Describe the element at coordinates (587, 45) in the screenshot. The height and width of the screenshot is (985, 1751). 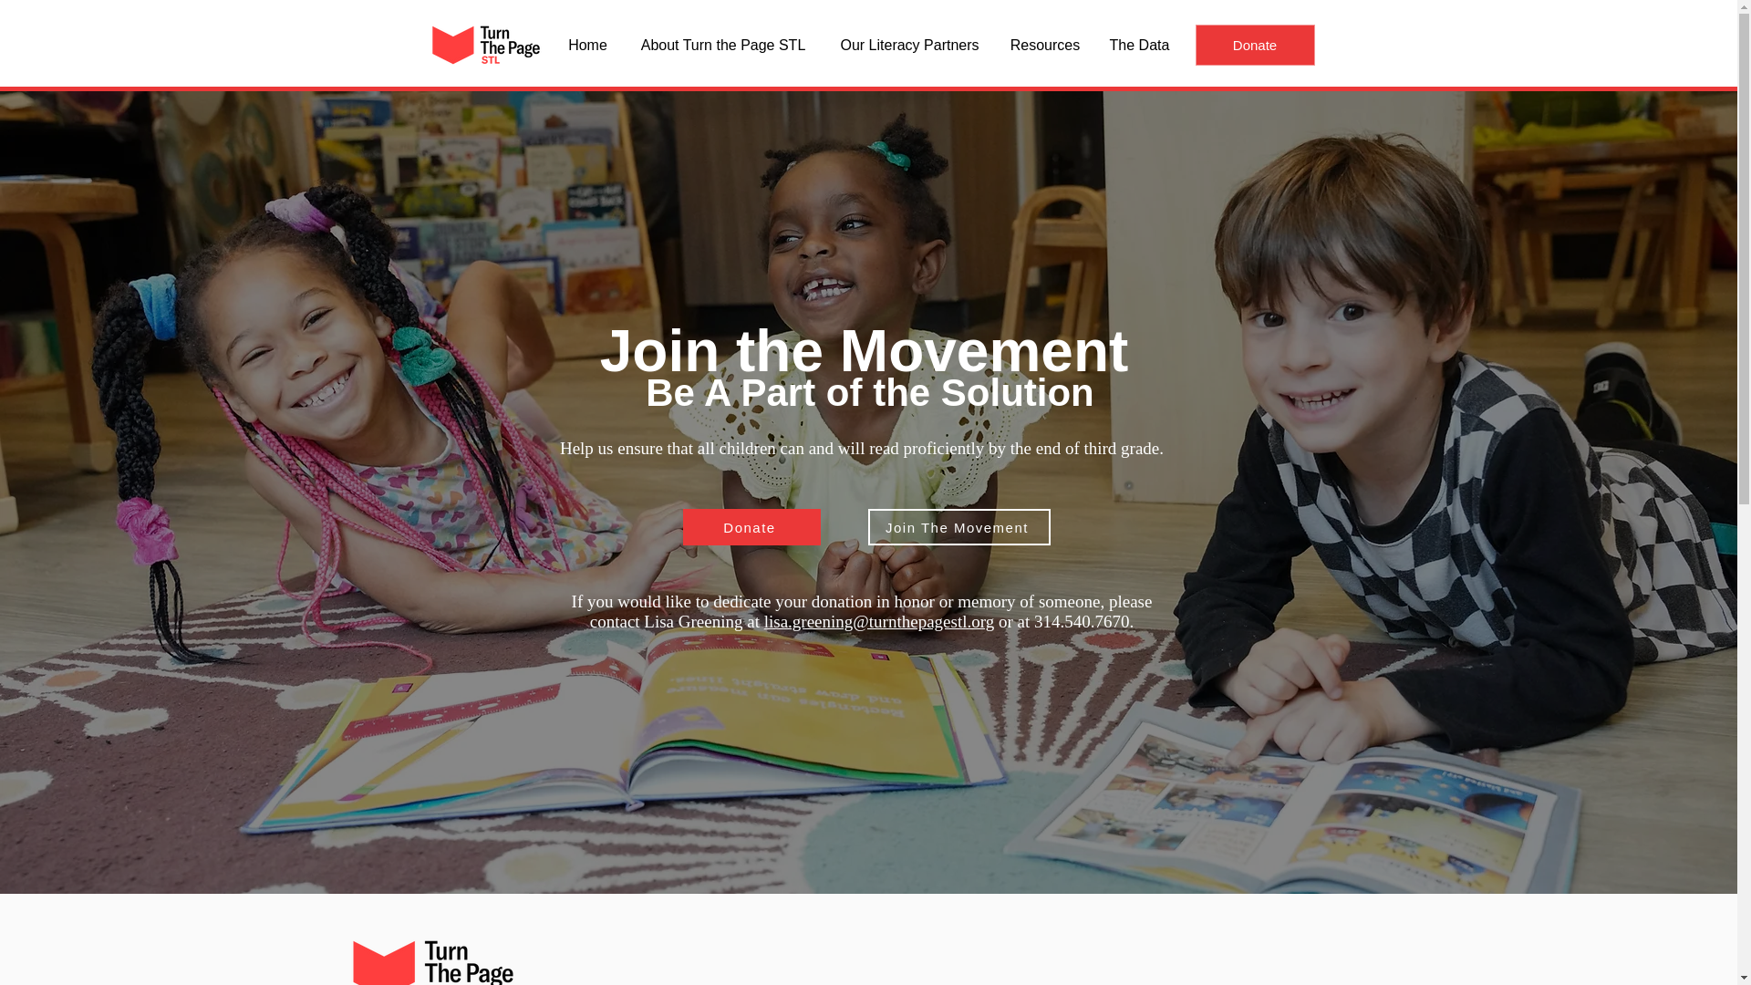
I see `Home` at that location.